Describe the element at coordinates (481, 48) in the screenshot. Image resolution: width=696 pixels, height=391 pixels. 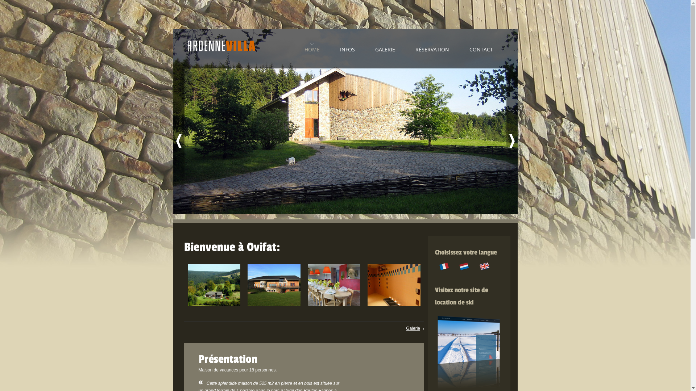
I see `CONTACT` at that location.